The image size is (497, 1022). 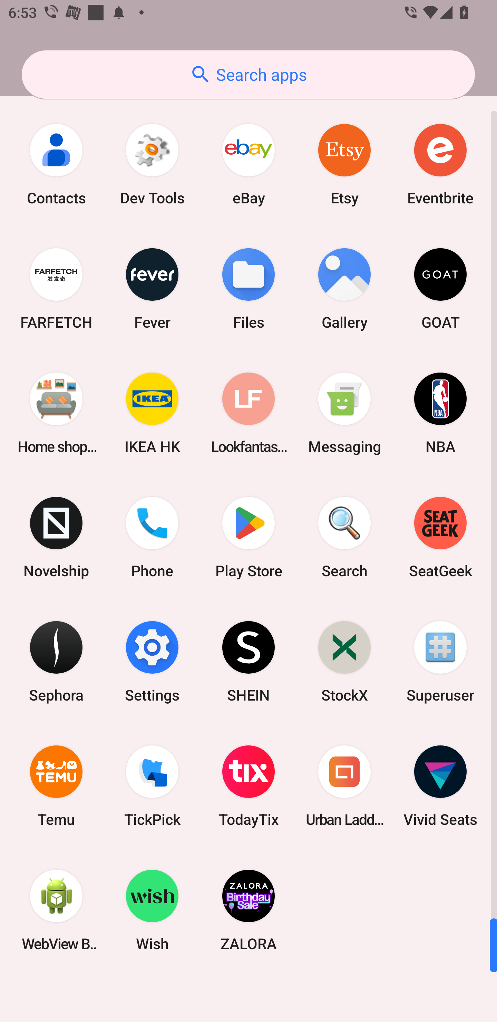 What do you see at coordinates (344, 413) in the screenshot?
I see `Messaging` at bounding box center [344, 413].